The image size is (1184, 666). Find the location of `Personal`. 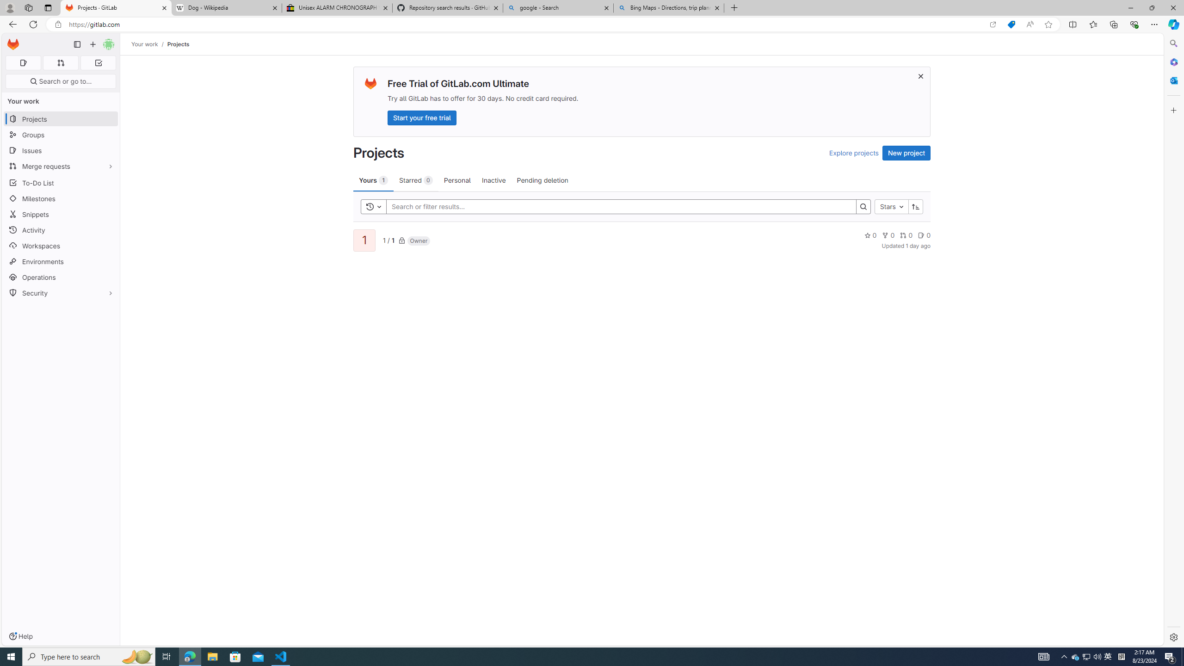

Personal is located at coordinates (457, 180).